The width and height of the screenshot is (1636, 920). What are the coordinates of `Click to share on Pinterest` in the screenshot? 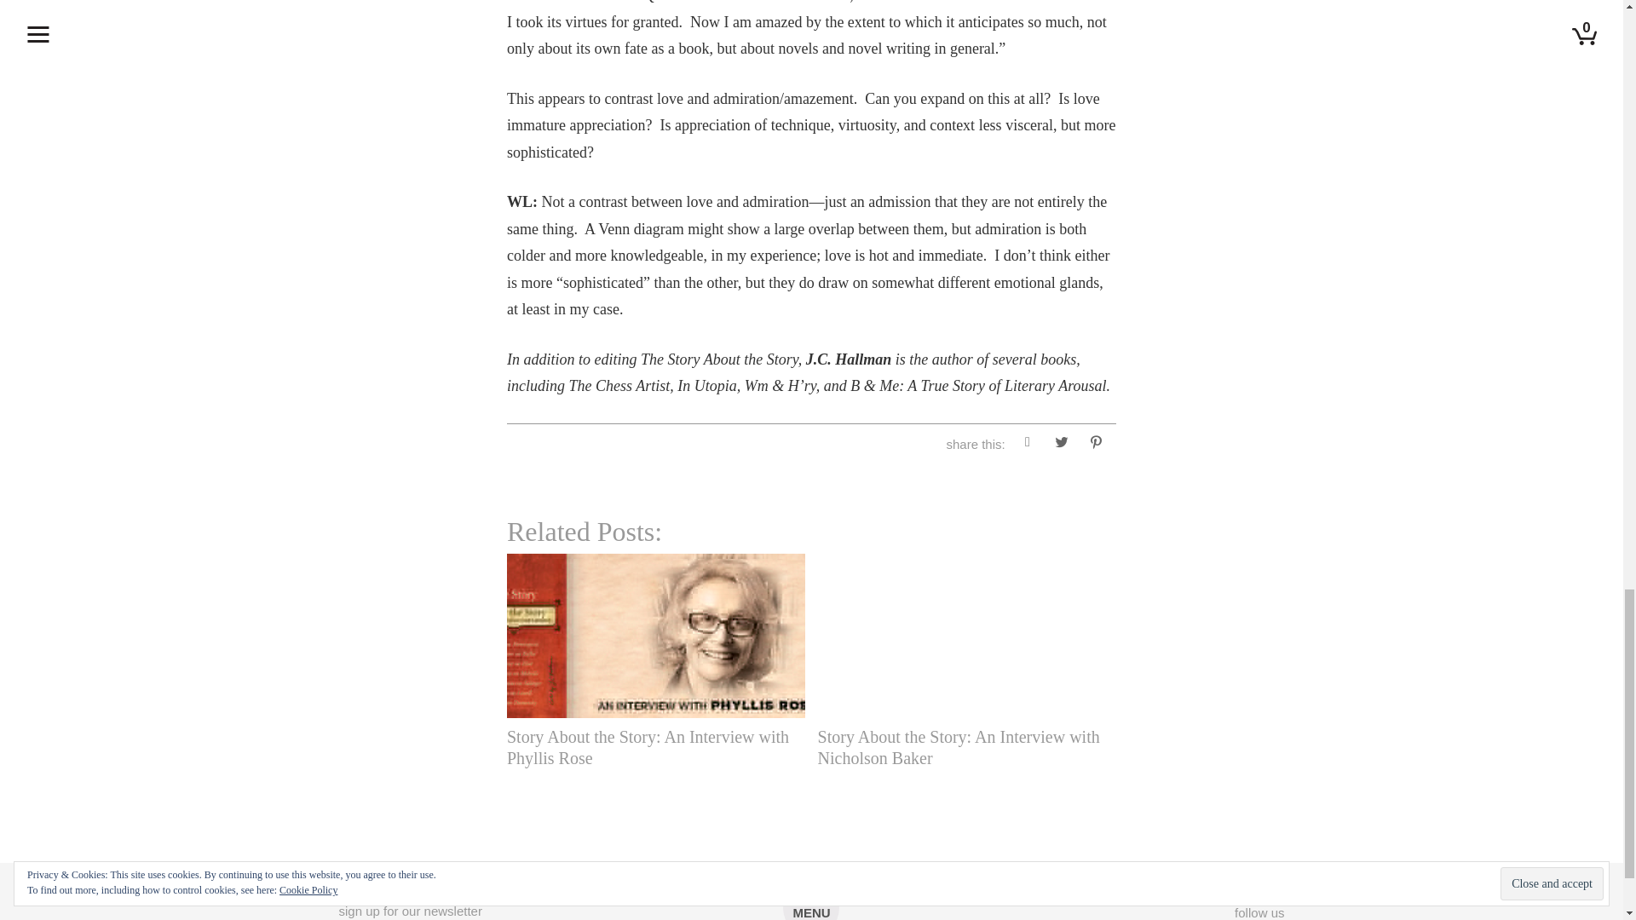 It's located at (1095, 445).